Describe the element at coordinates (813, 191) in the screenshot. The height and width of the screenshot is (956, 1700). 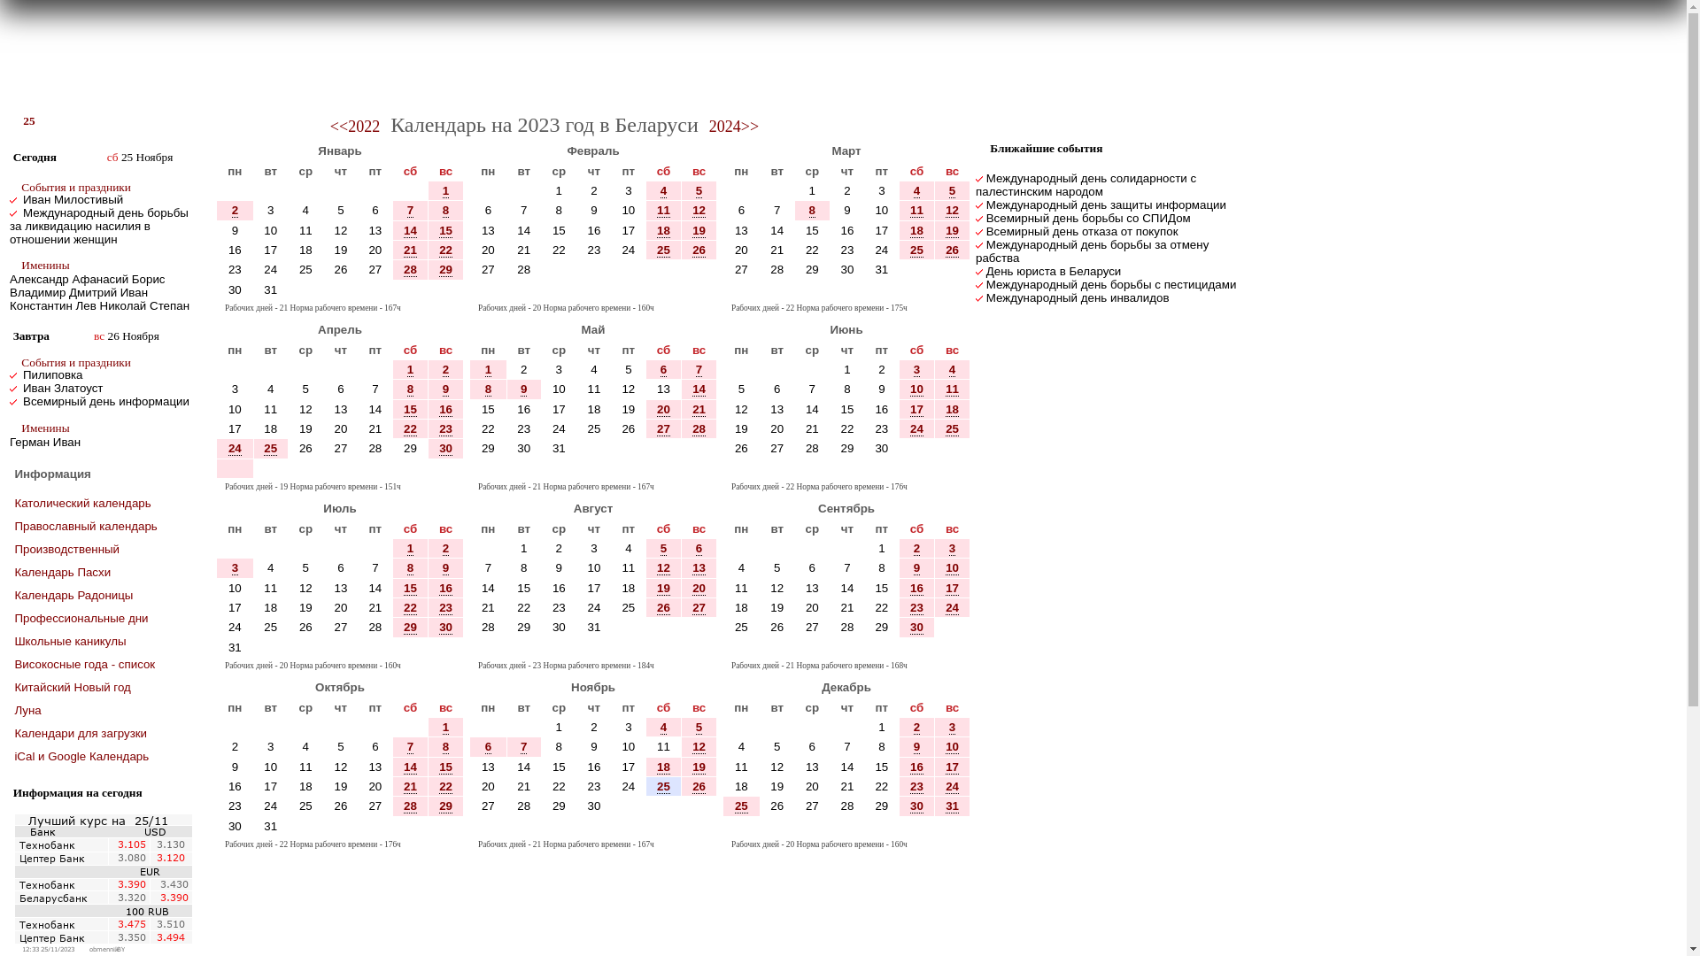
I see `1` at that location.